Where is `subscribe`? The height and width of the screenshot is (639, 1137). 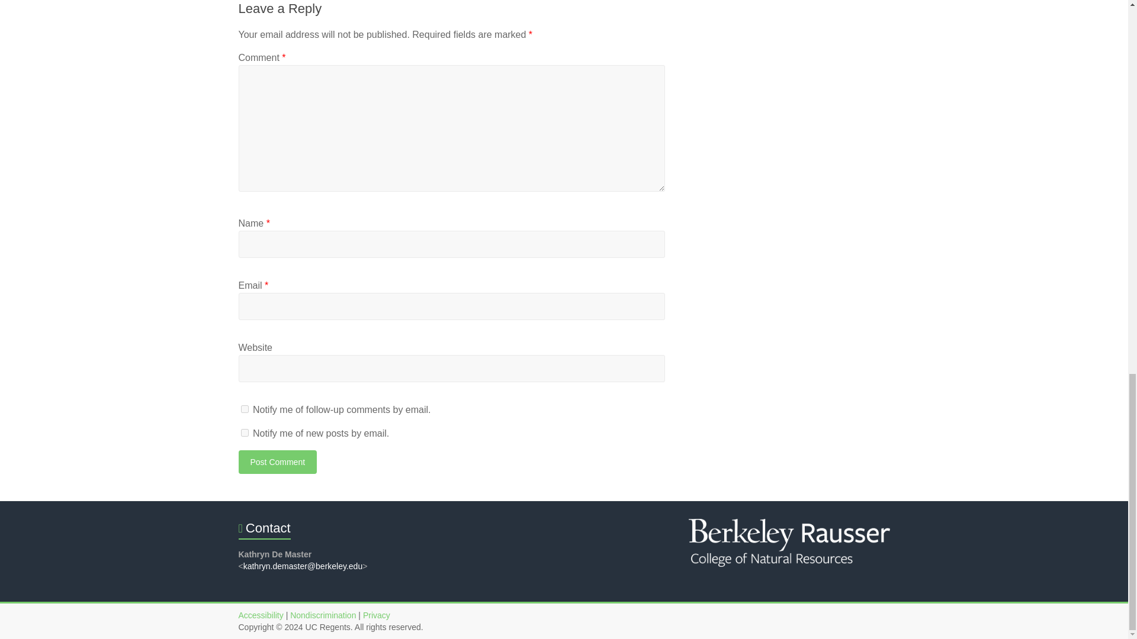
subscribe is located at coordinates (244, 432).